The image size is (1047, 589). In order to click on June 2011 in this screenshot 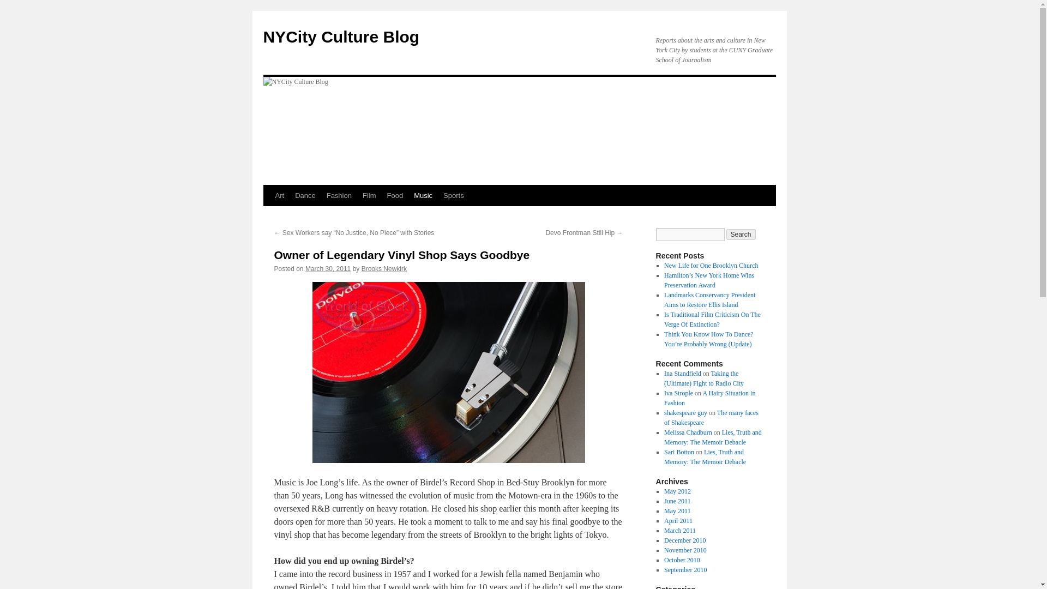, I will do `click(677, 501)`.